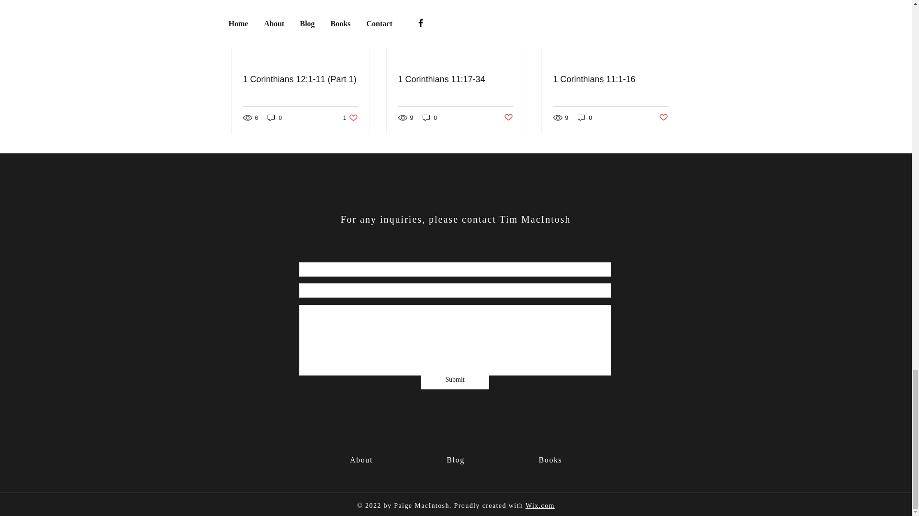  I want to click on Post not marked as liked, so click(550, 460).